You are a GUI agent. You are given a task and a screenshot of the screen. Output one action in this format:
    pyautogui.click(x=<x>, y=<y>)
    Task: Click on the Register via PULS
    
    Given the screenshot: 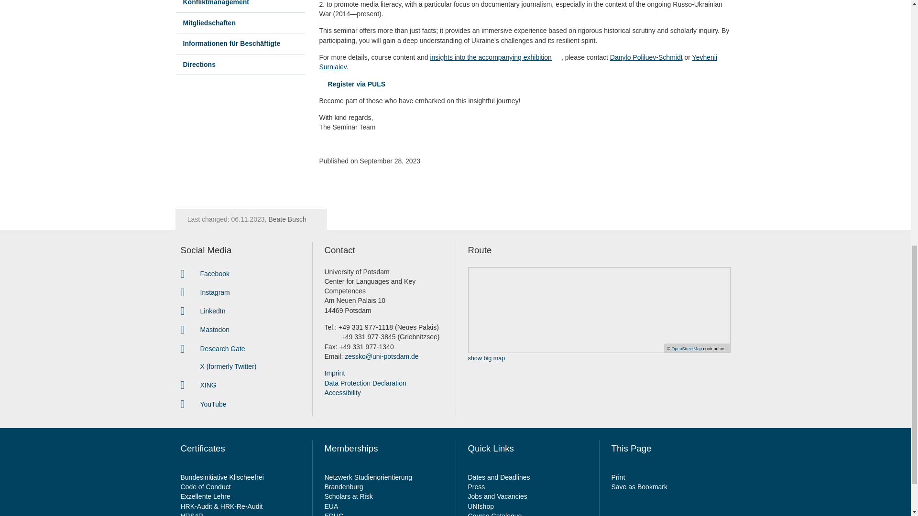 What is the action you would take?
    pyautogui.click(x=352, y=84)
    